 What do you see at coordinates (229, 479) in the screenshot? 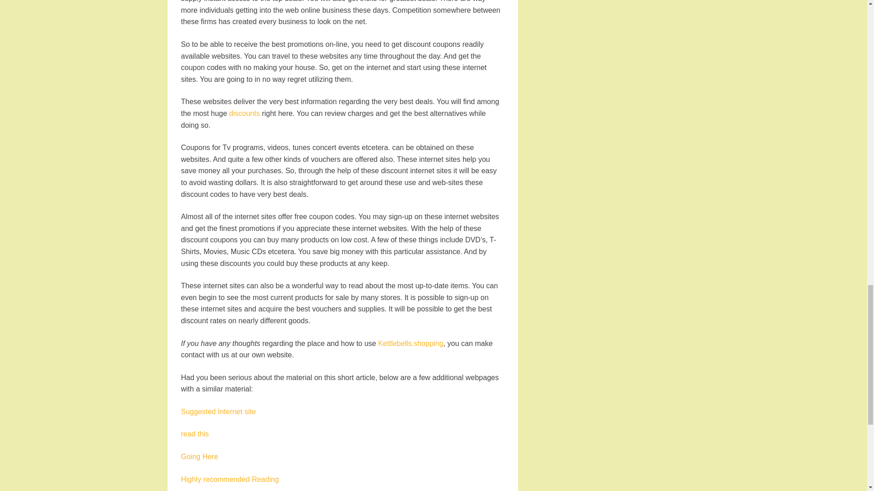
I see `Highly recommended Reading` at bounding box center [229, 479].